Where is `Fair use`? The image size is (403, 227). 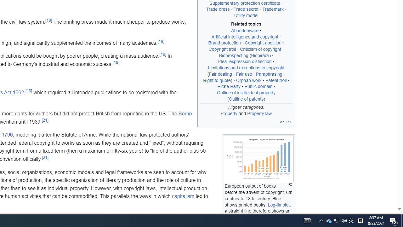 Fair use is located at coordinates (244, 74).